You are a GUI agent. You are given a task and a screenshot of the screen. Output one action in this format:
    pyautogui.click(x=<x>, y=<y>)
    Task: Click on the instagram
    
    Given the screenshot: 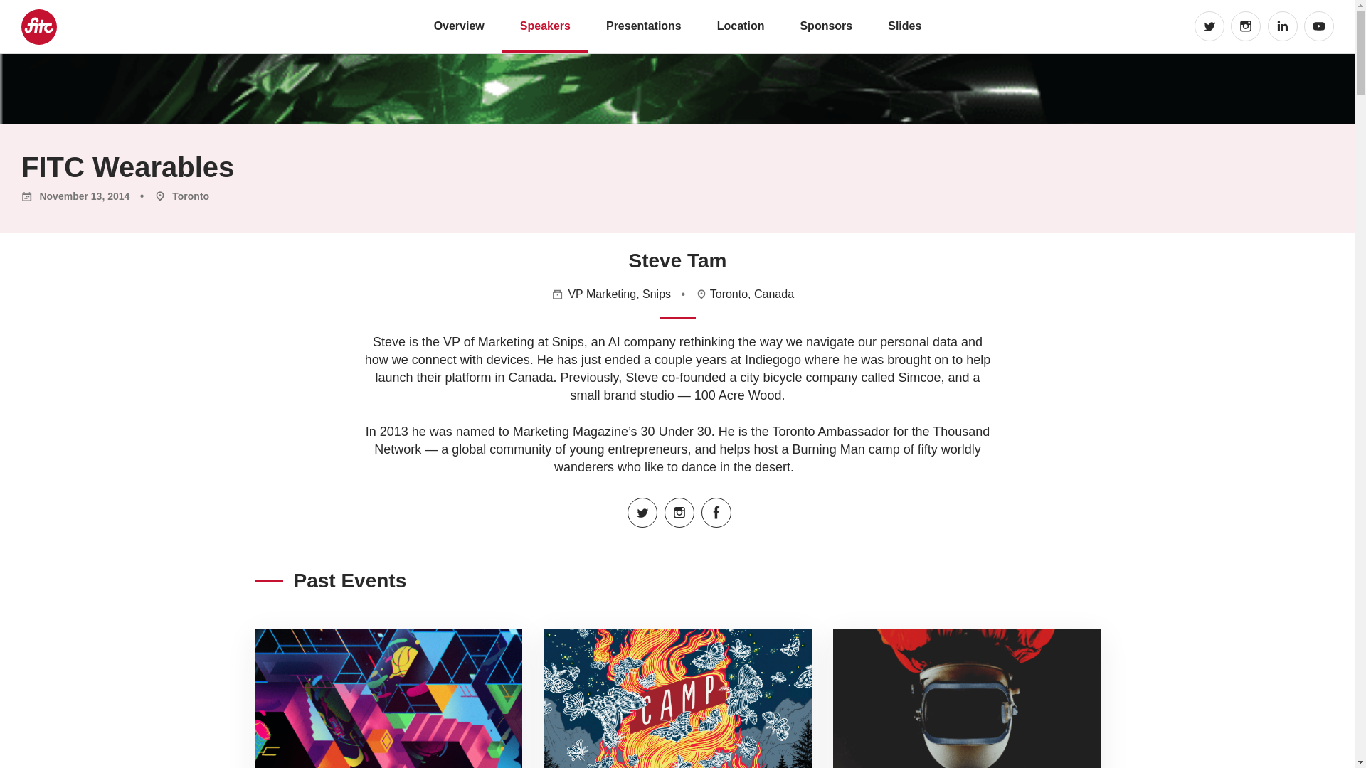 What is the action you would take?
    pyautogui.click(x=1245, y=26)
    